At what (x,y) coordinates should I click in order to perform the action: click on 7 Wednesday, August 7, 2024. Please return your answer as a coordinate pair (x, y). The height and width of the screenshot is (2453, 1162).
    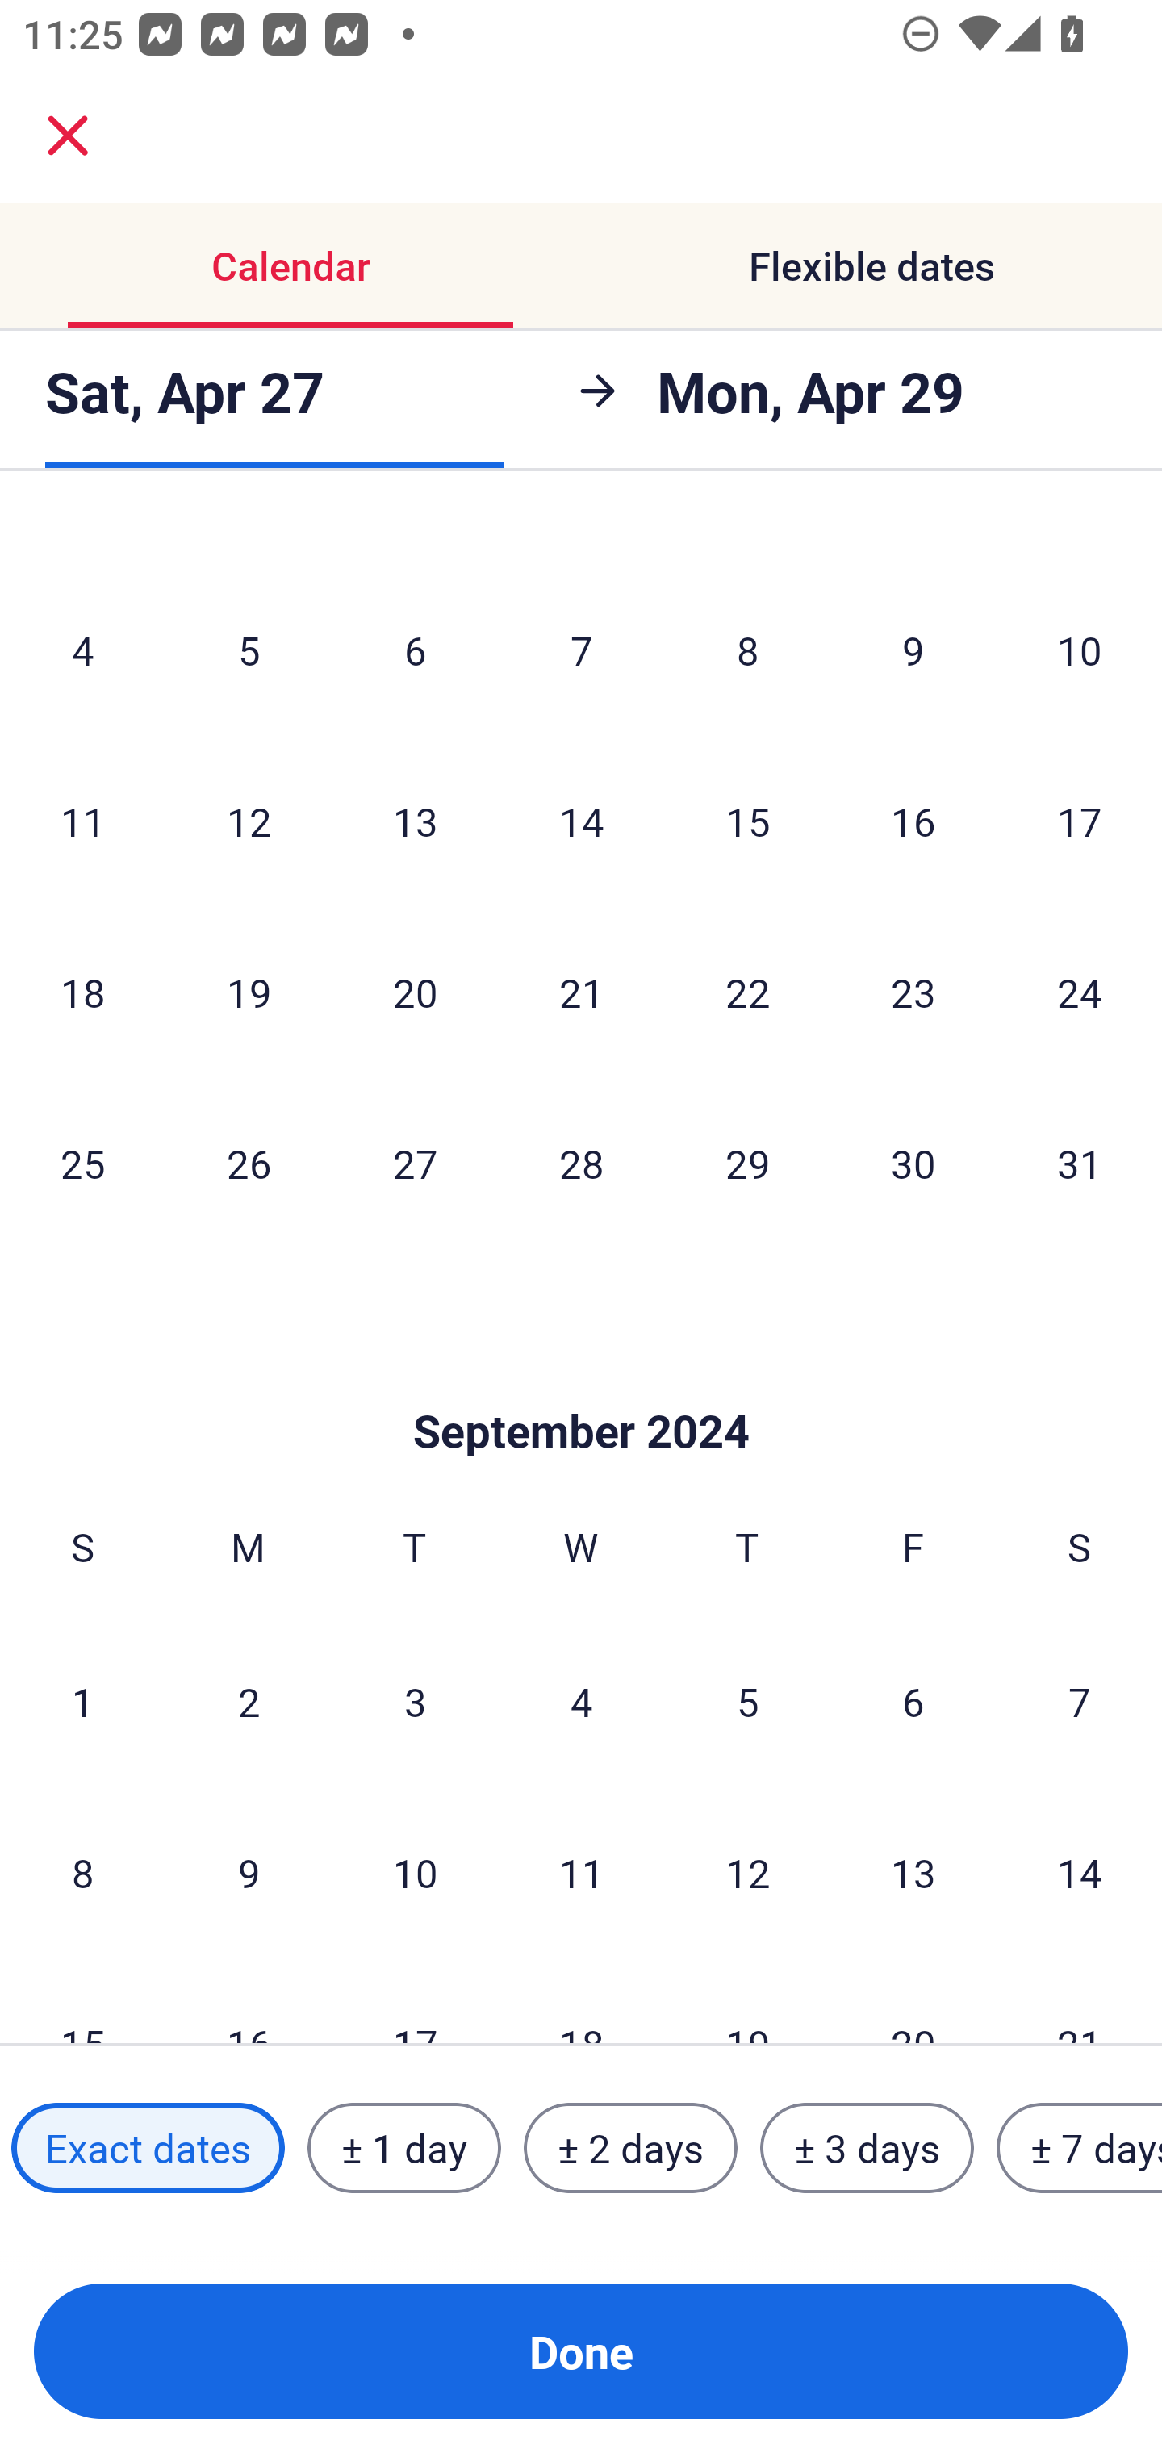
    Looking at the image, I should click on (581, 650).